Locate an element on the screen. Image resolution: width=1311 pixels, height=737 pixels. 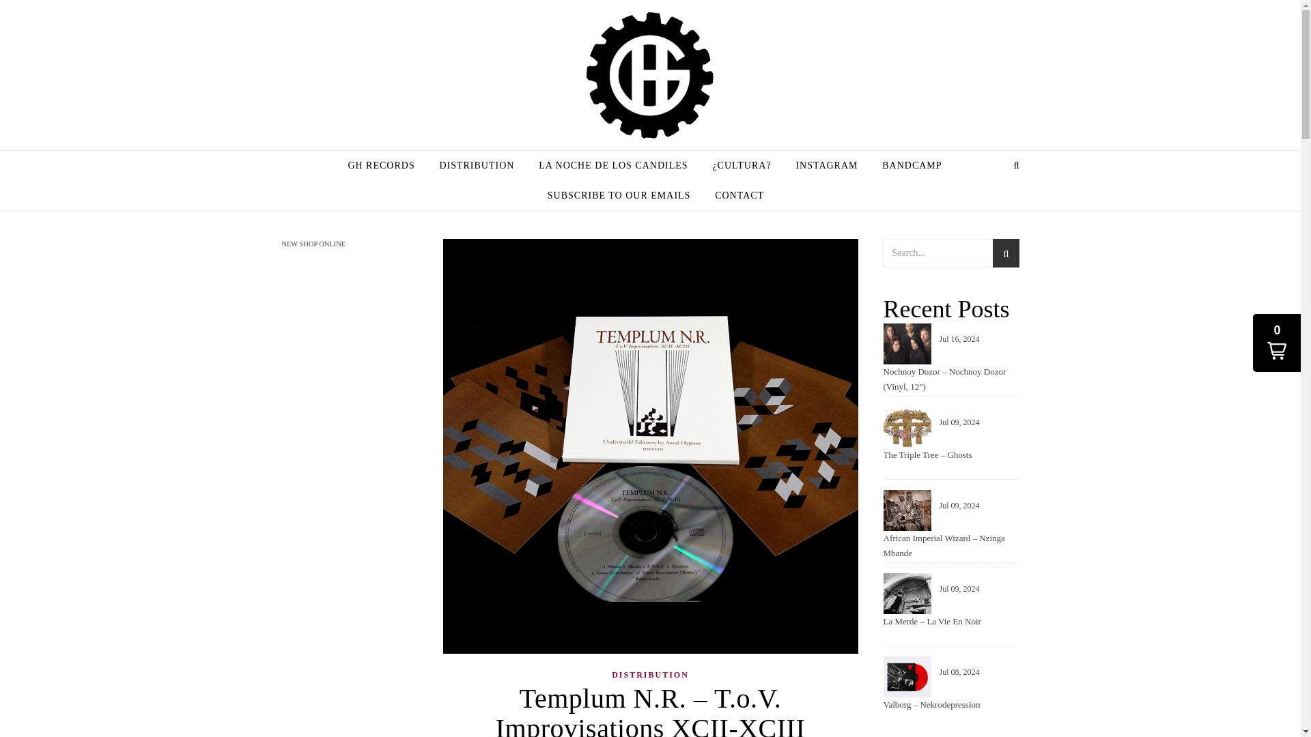
INSTAGRAM is located at coordinates (826, 165).